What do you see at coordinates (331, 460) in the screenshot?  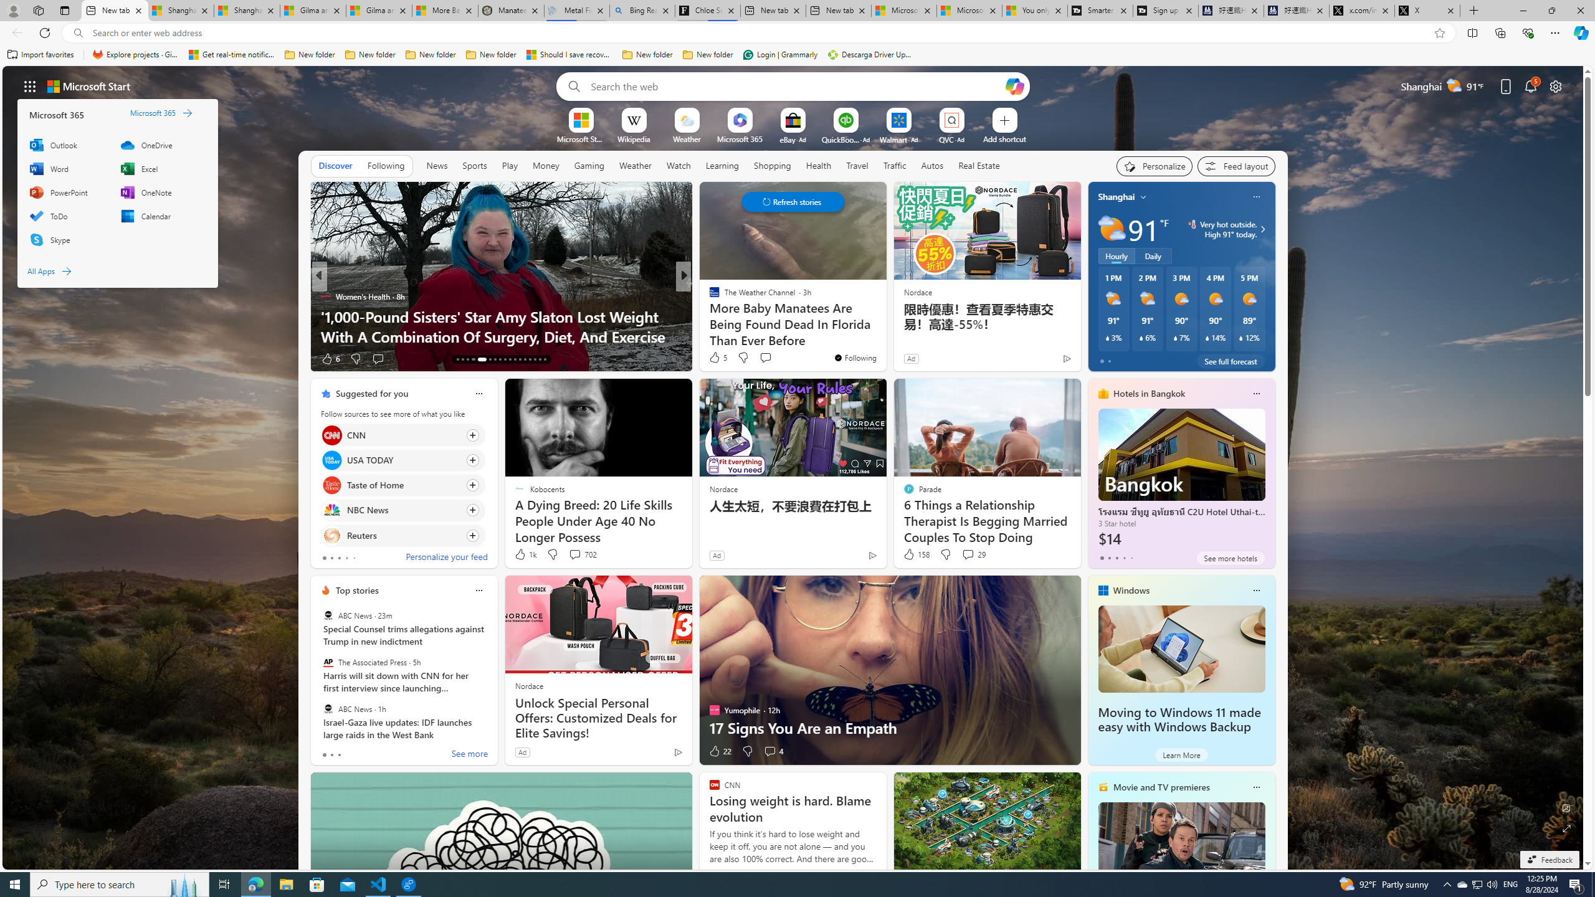 I see `USA TODAY` at bounding box center [331, 460].